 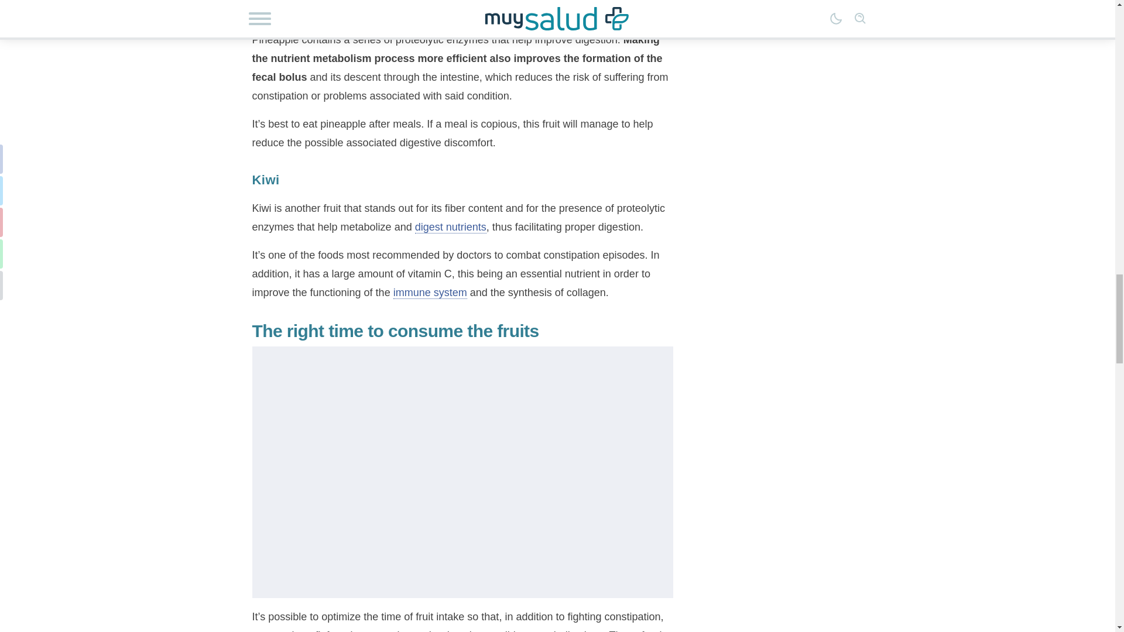 I want to click on digest nutrients, so click(x=451, y=227).